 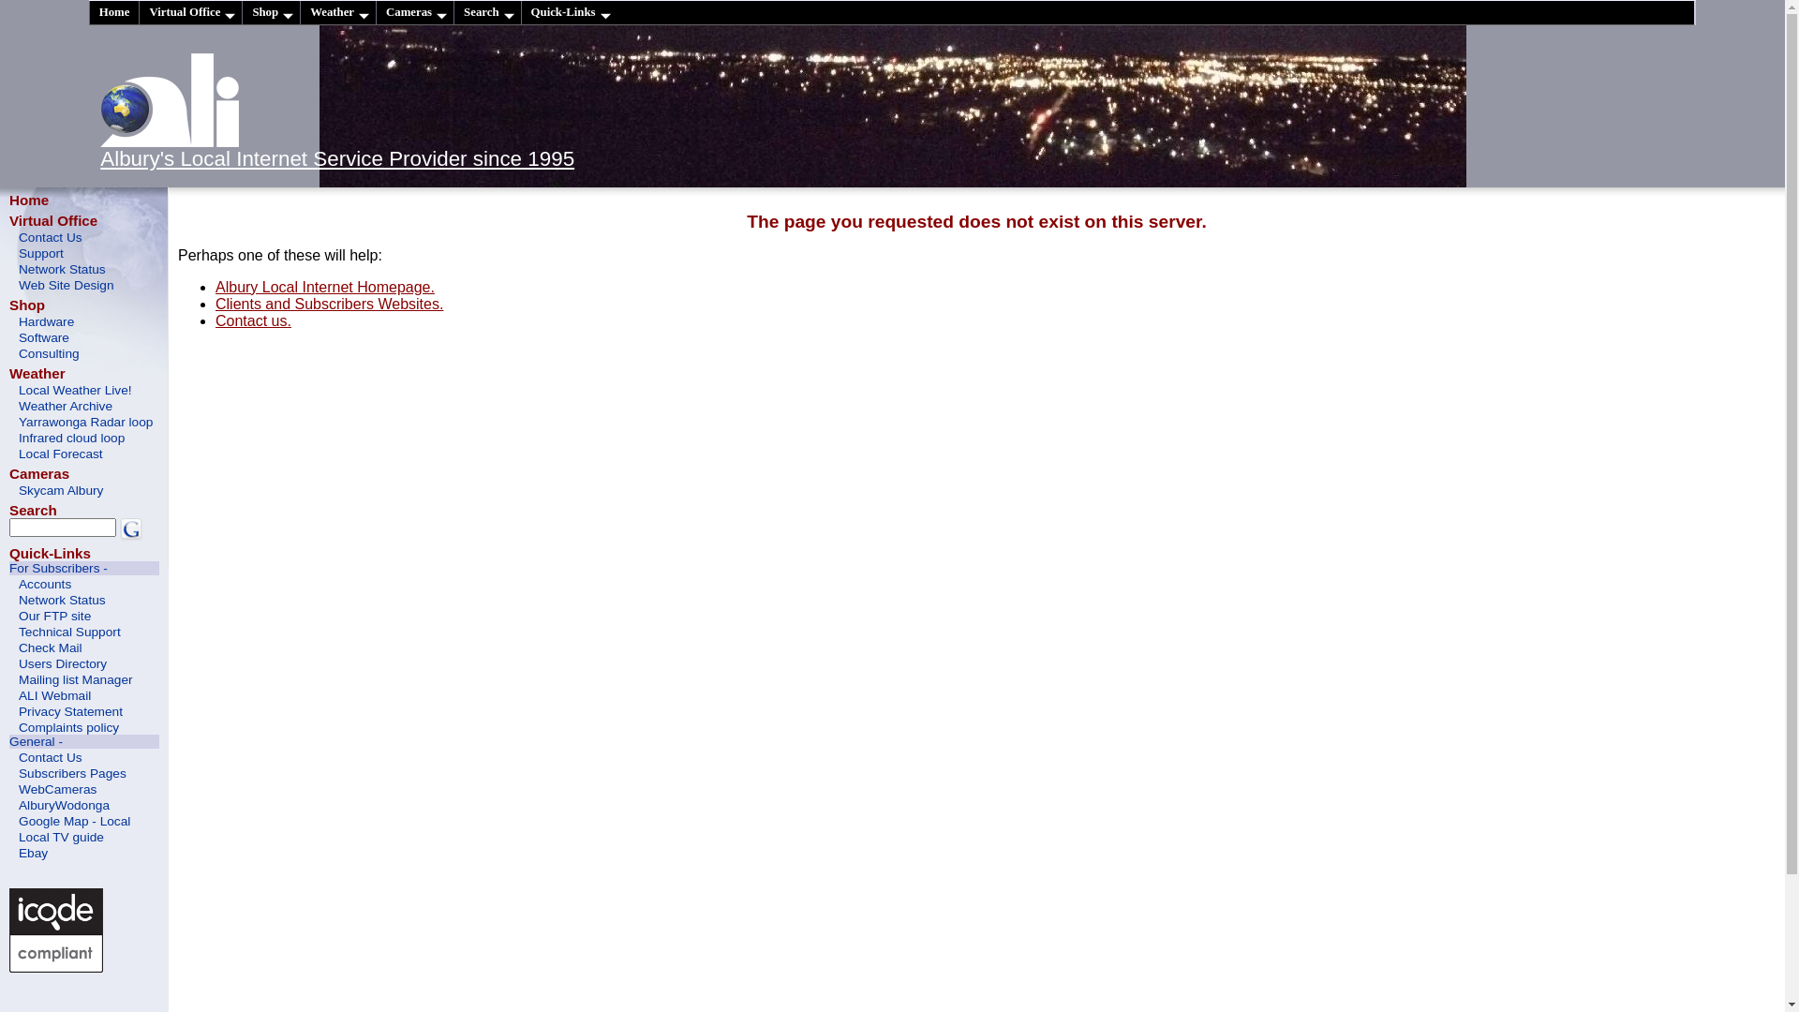 I want to click on Local Forecast, so click(x=84, y=454).